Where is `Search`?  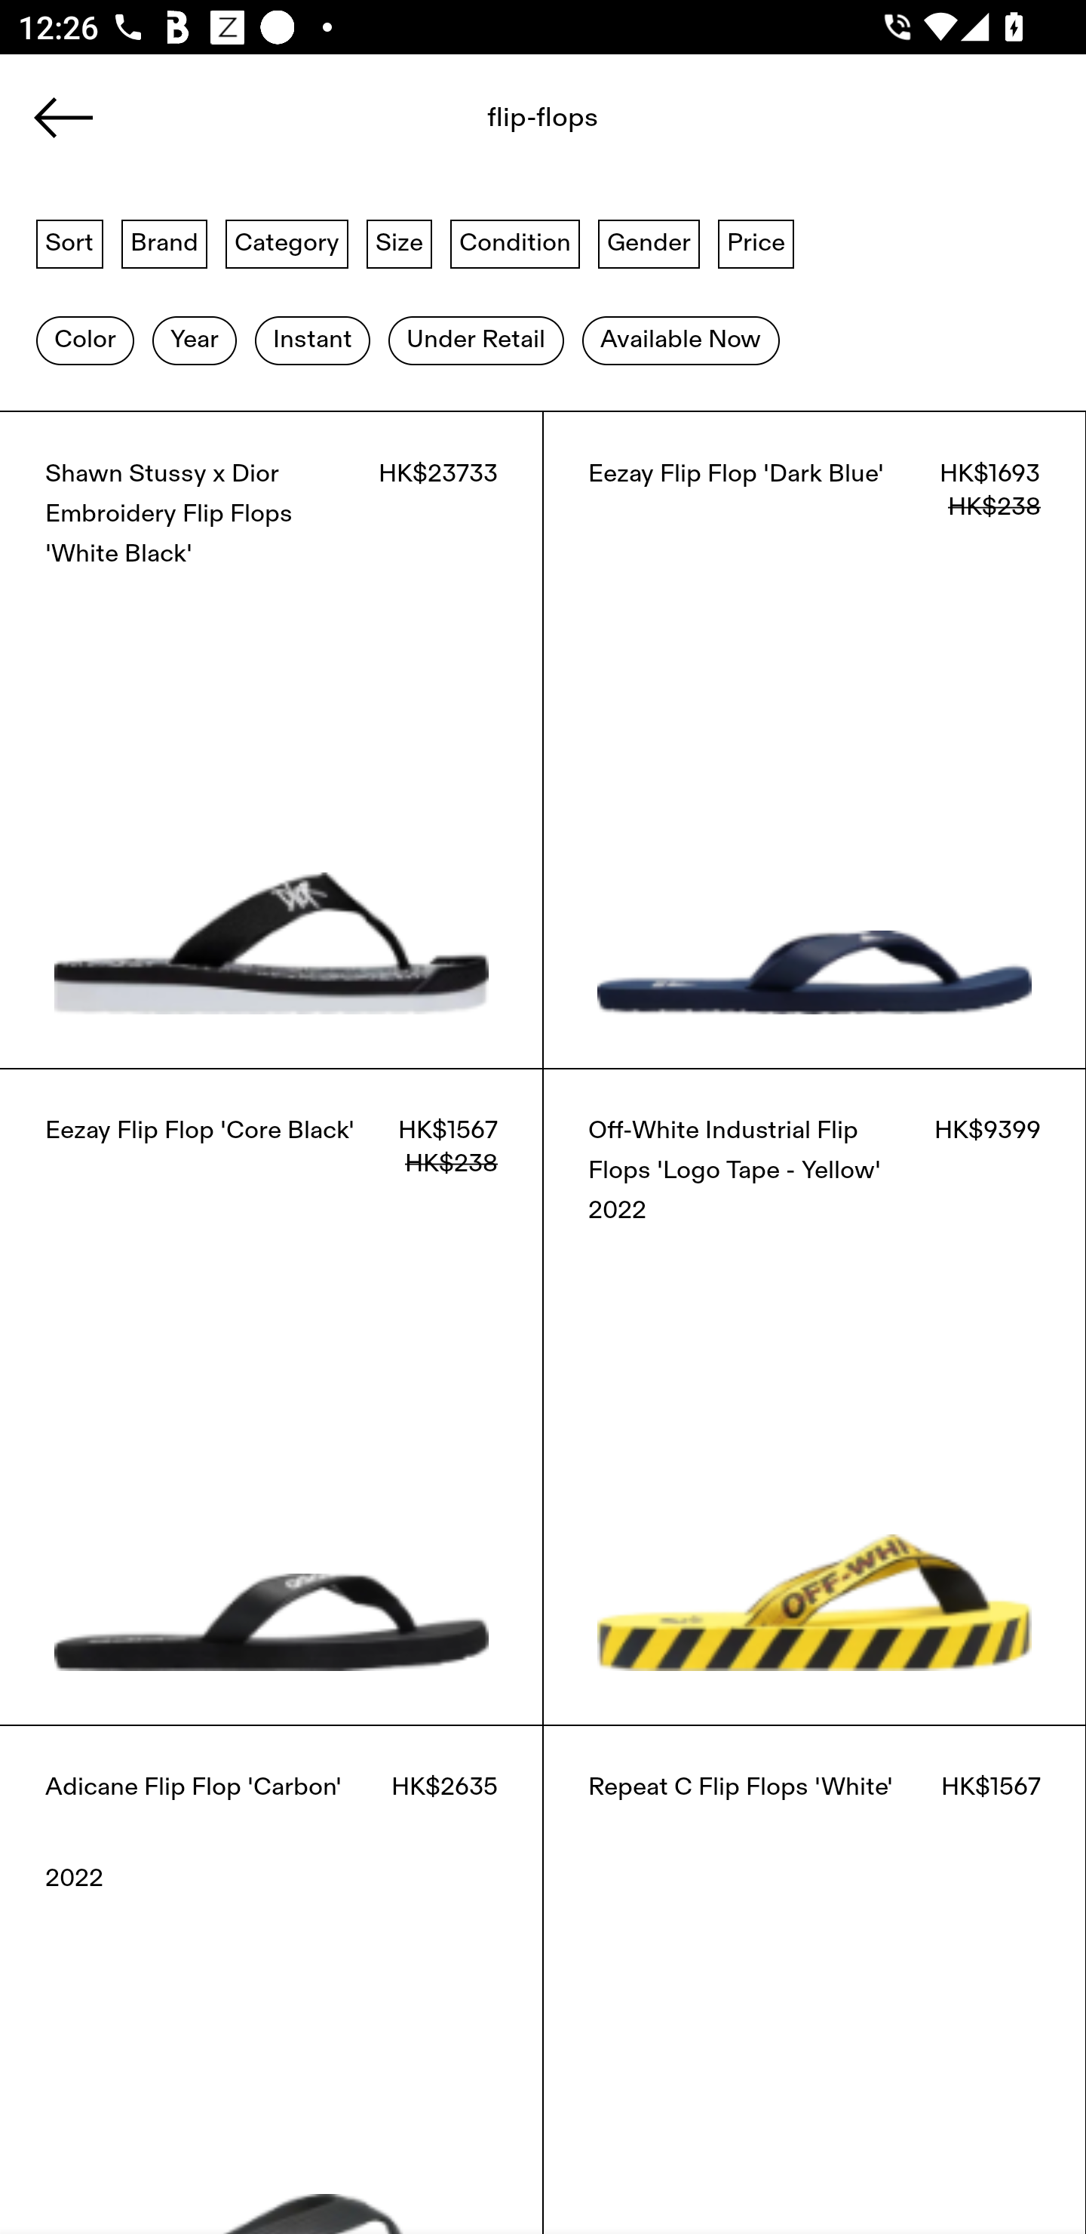 Search is located at coordinates (485, 126).